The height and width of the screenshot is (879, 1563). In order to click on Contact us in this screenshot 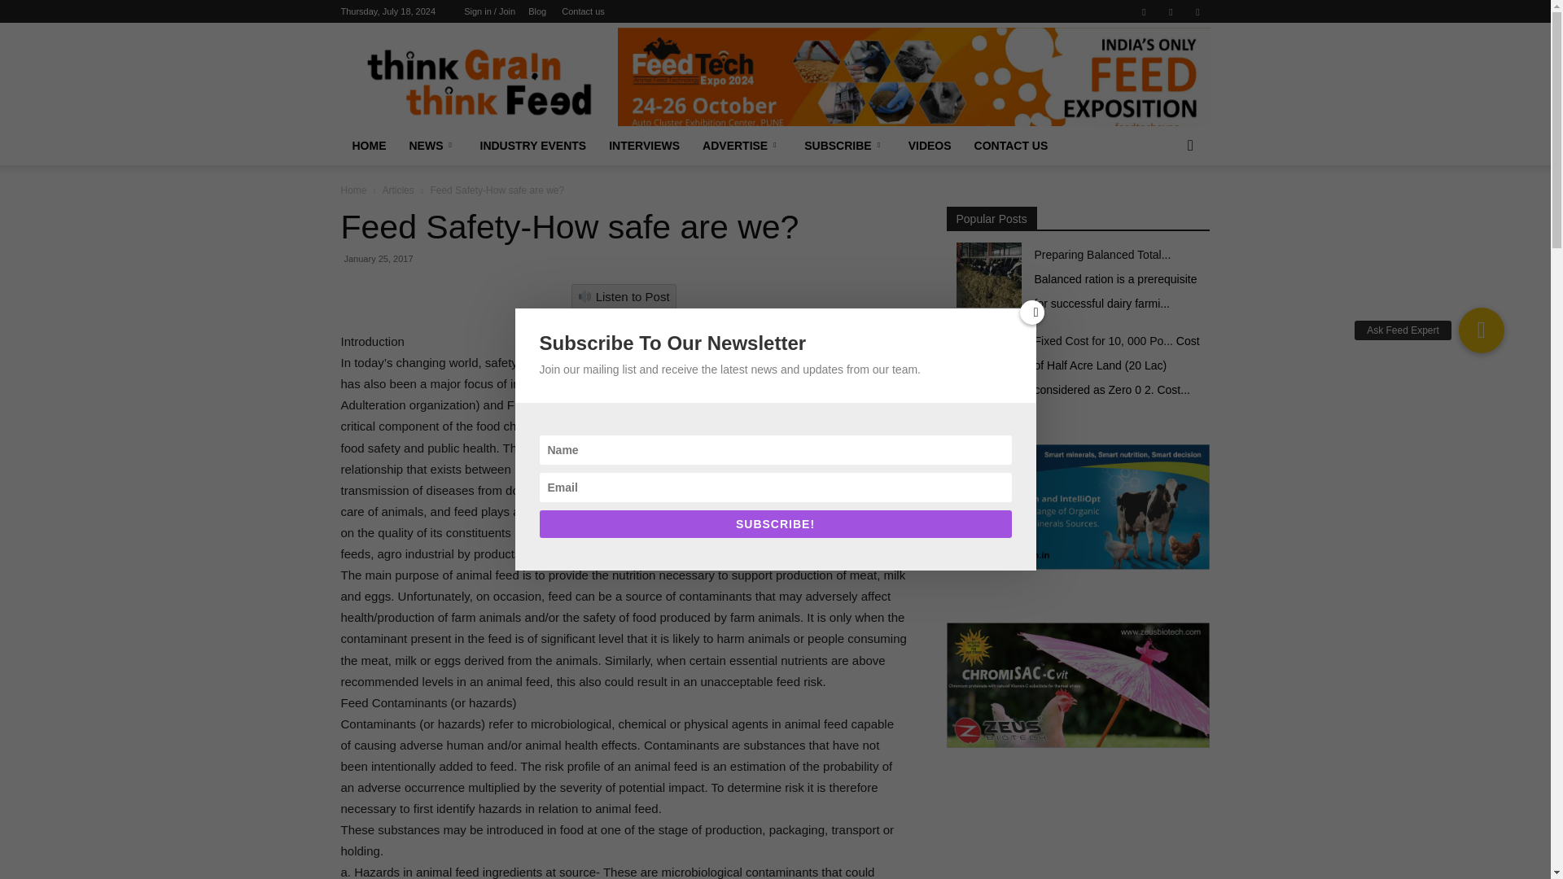, I will do `click(583, 11)`.